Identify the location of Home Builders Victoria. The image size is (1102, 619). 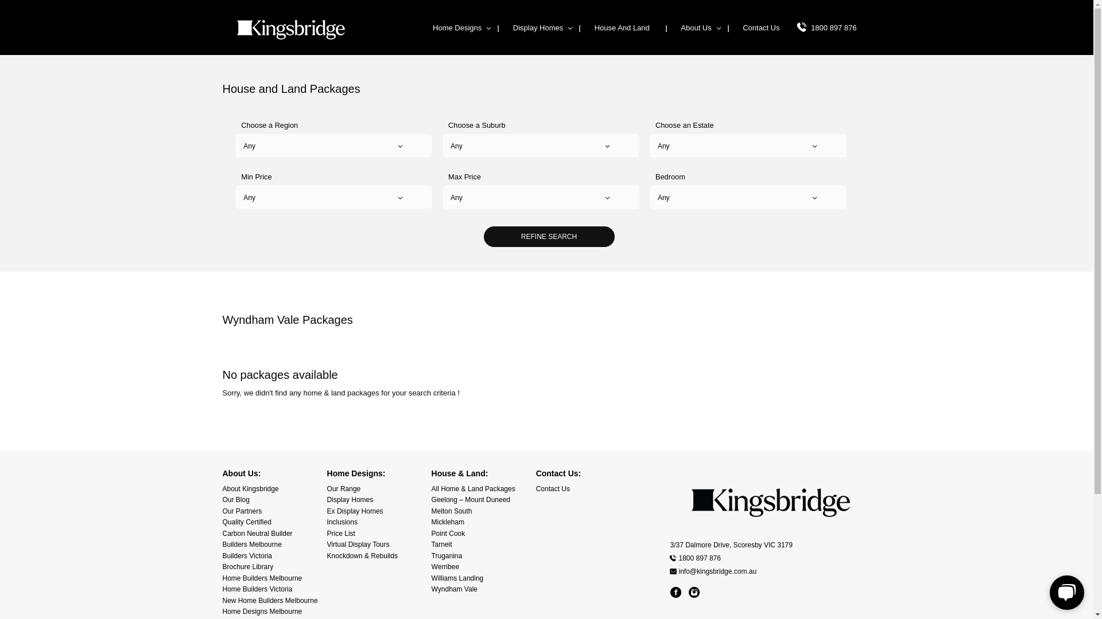
(258, 589).